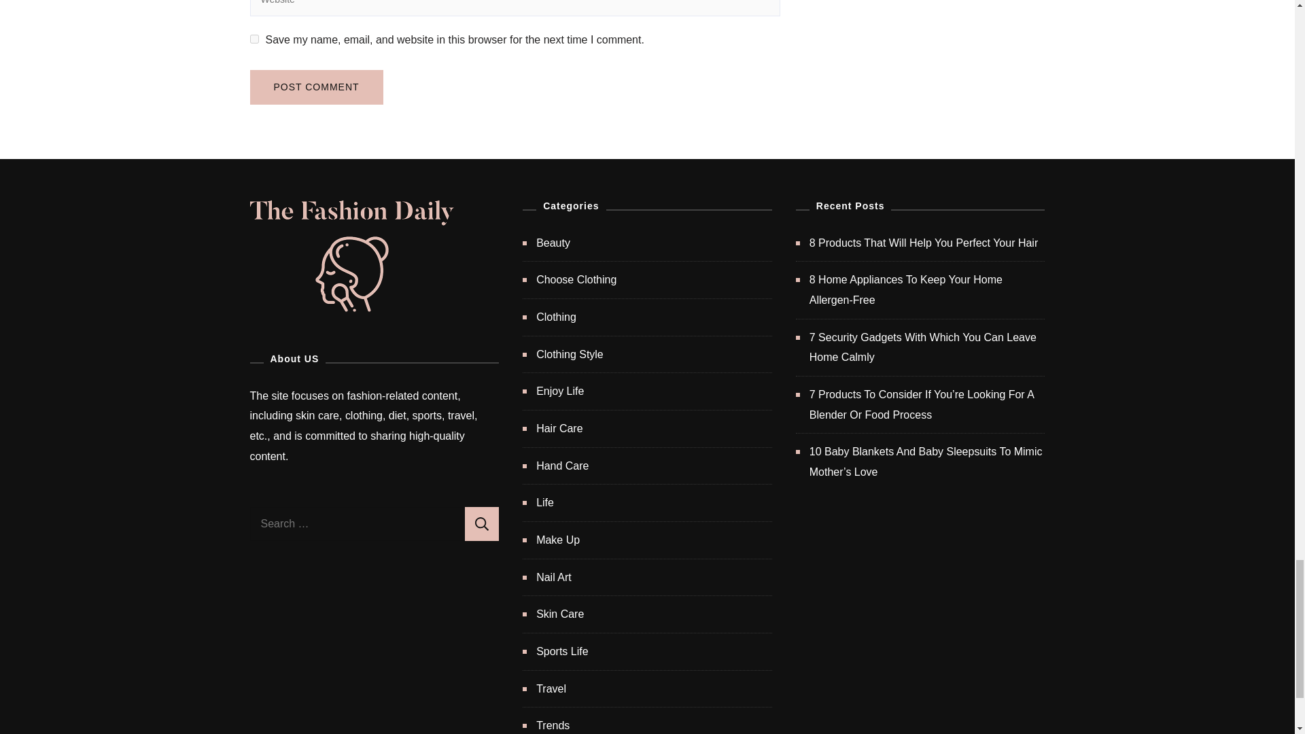 The width and height of the screenshot is (1305, 734). What do you see at coordinates (254, 38) in the screenshot?
I see `yes` at bounding box center [254, 38].